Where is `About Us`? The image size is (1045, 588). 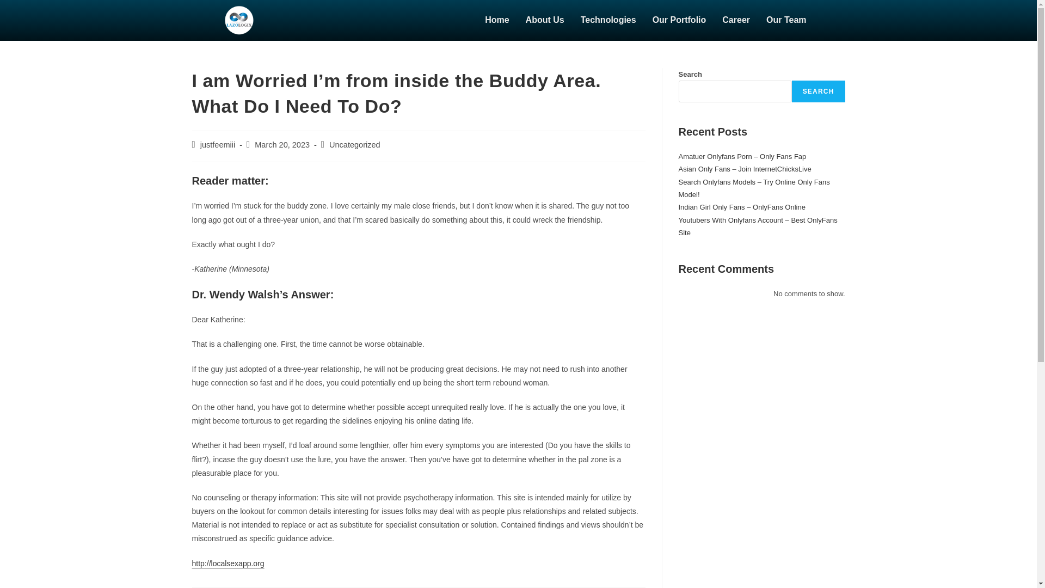
About Us is located at coordinates (545, 20).